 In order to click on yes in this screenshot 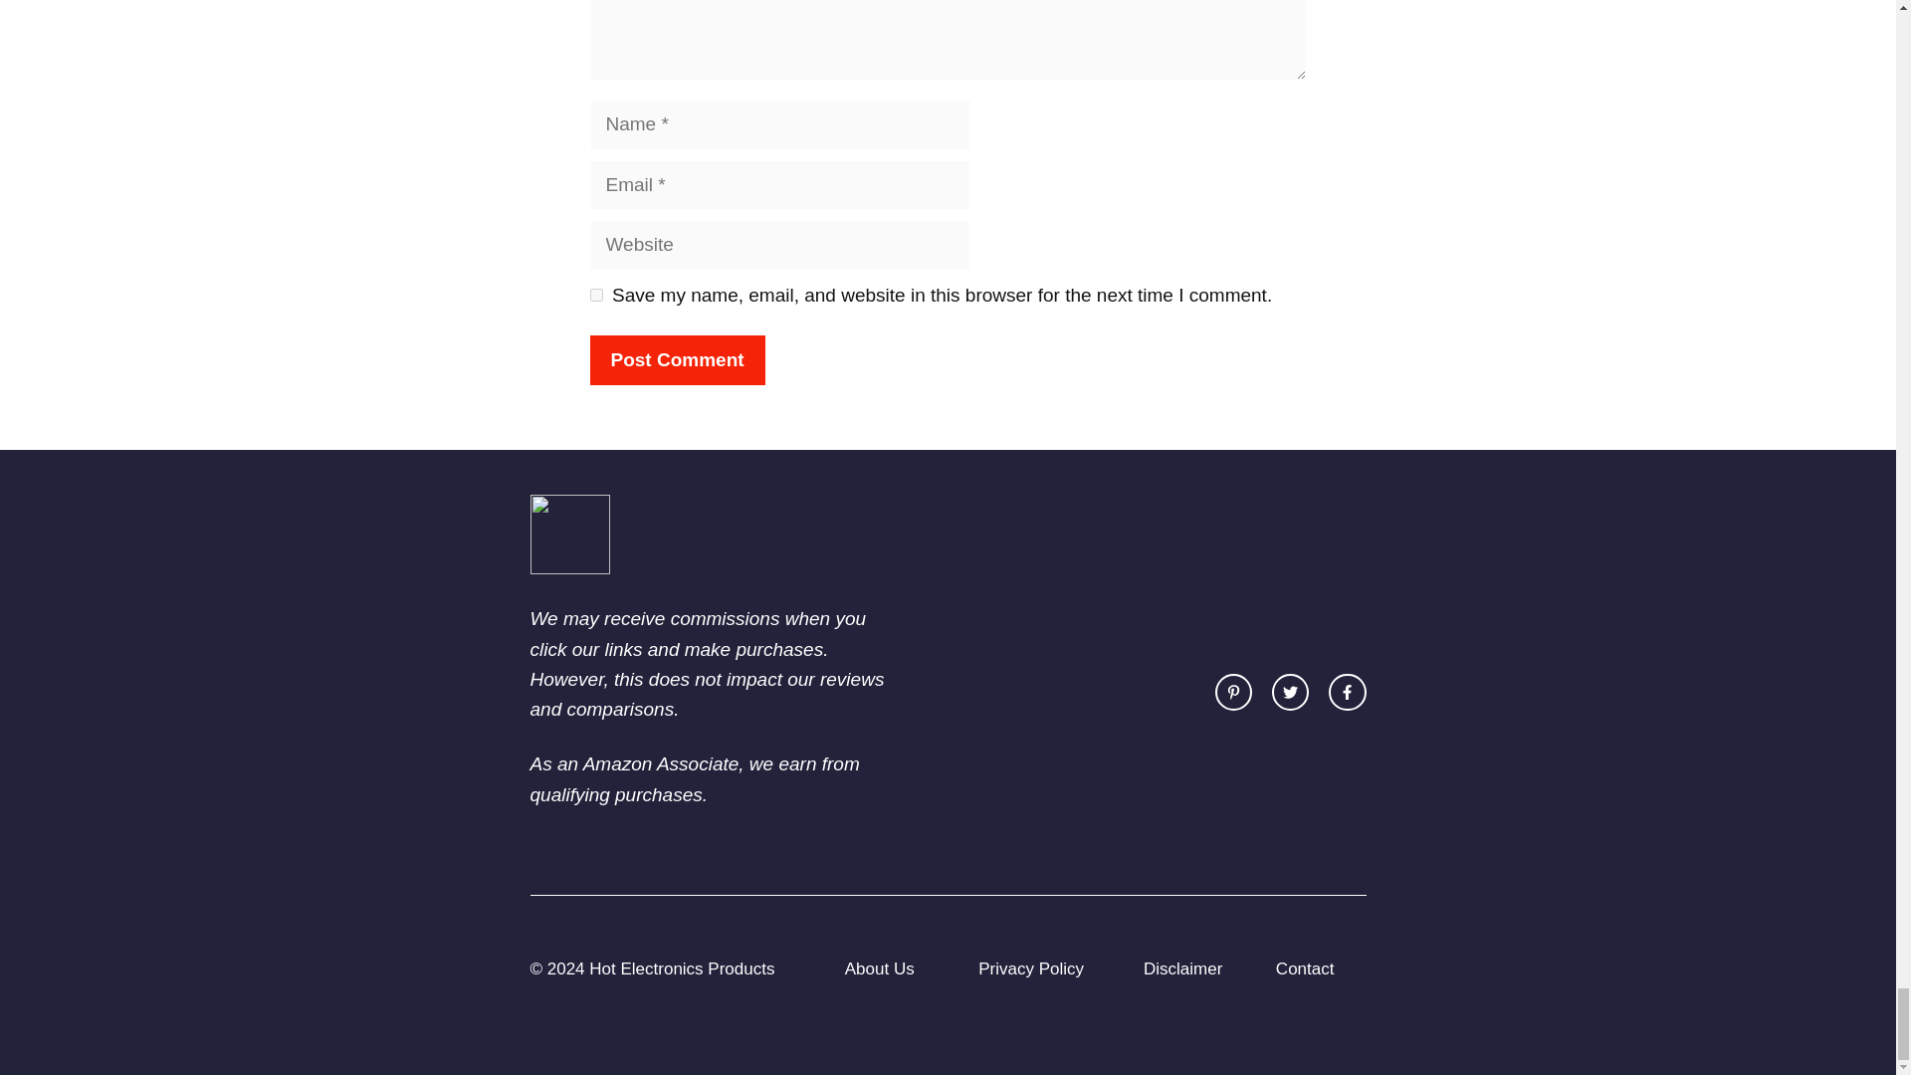, I will do `click(595, 295)`.